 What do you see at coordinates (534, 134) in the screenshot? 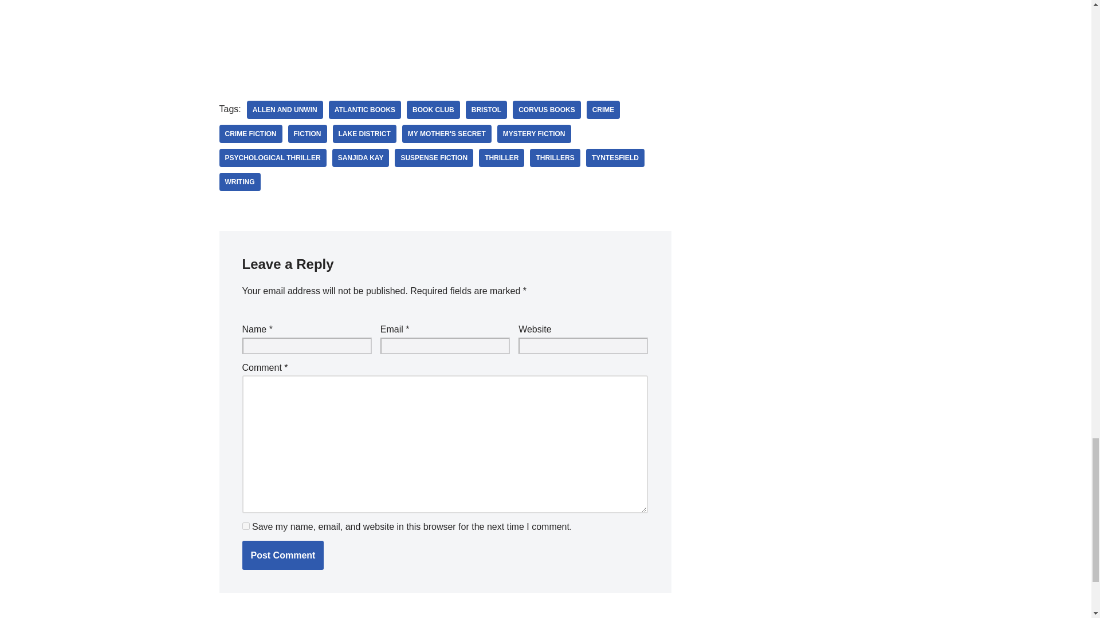
I see `mystery fiction` at bounding box center [534, 134].